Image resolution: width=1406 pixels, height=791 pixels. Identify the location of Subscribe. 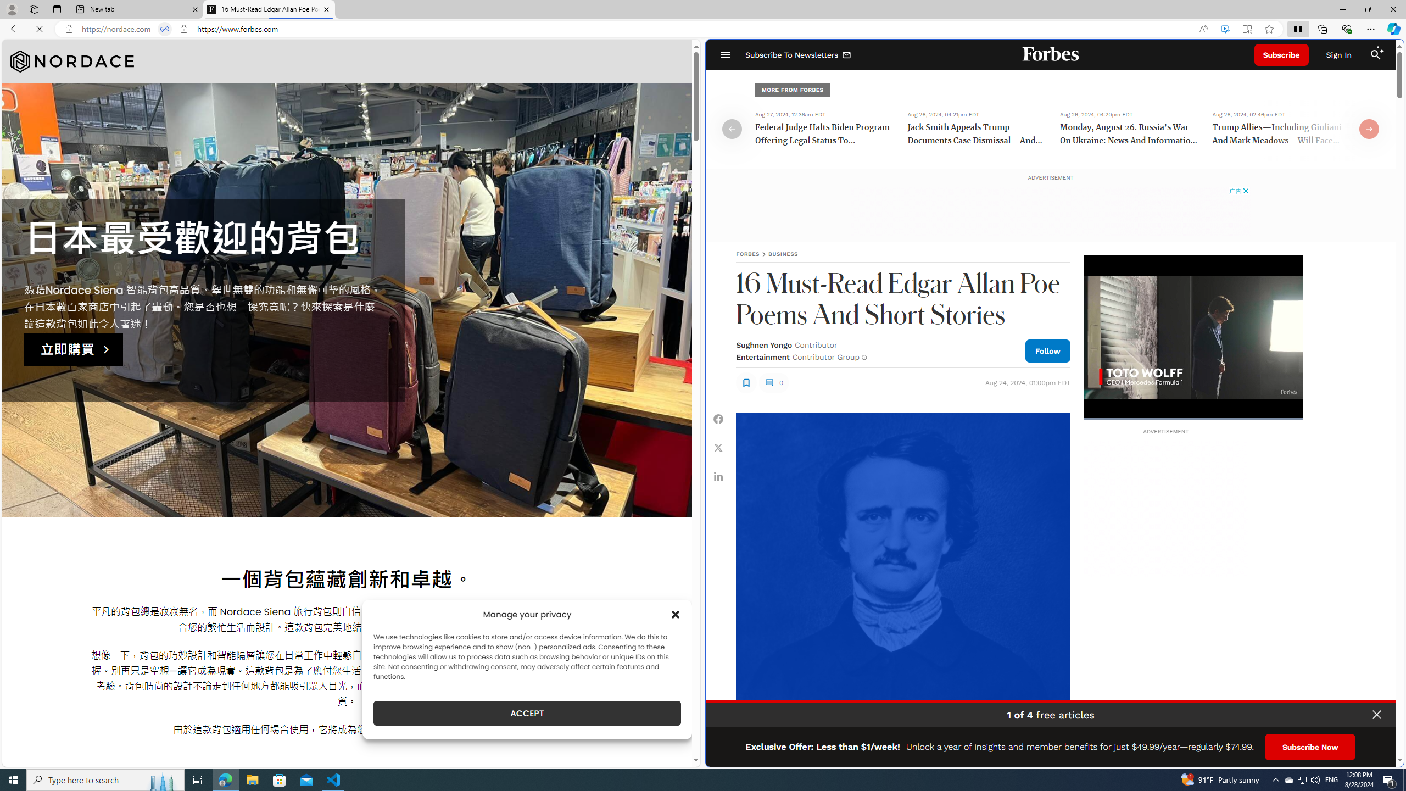
(1281, 55).